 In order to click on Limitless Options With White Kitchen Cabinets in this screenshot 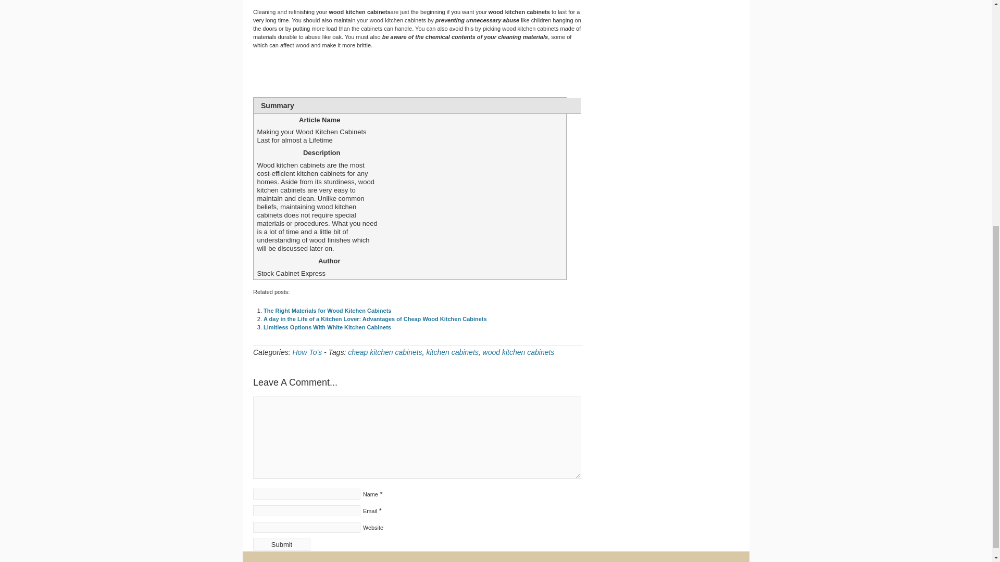, I will do `click(327, 327)`.